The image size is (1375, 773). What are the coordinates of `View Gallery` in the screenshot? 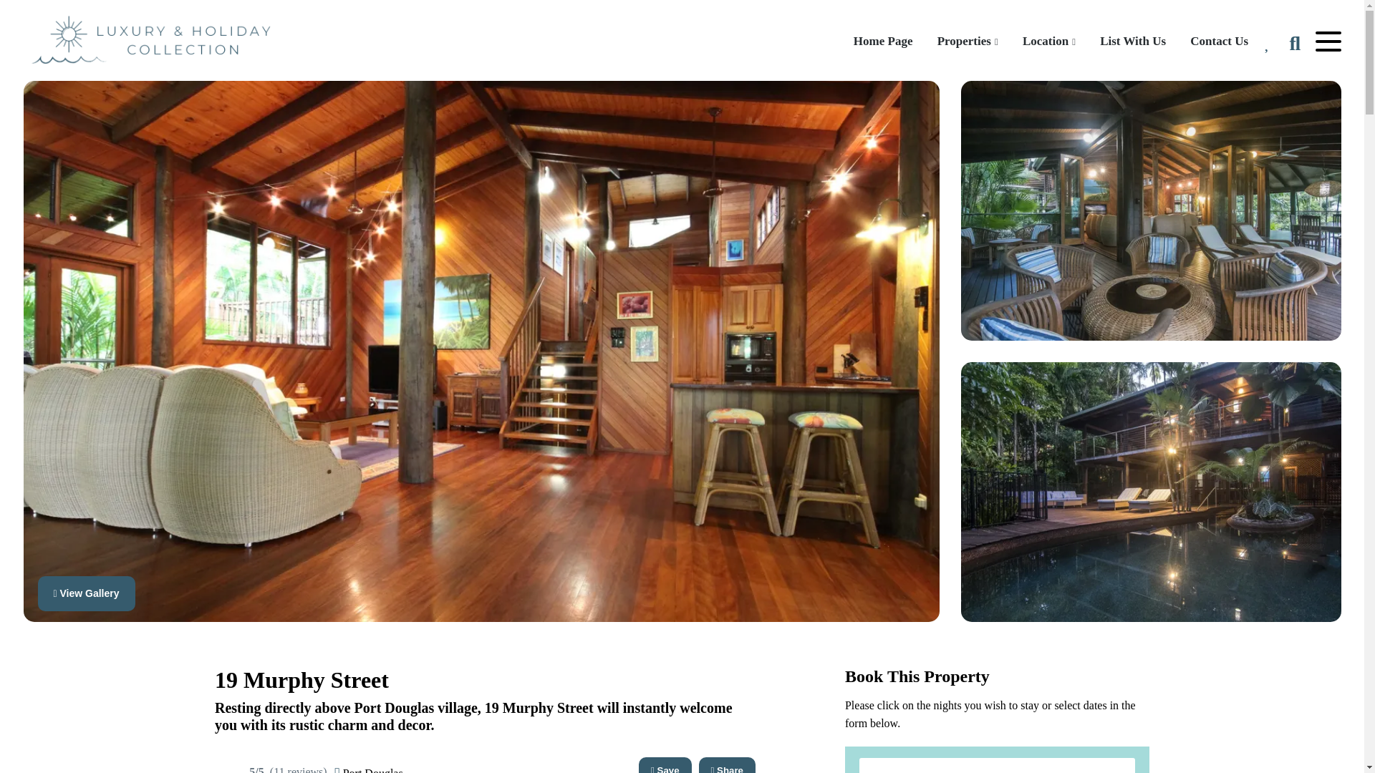 It's located at (89, 597).